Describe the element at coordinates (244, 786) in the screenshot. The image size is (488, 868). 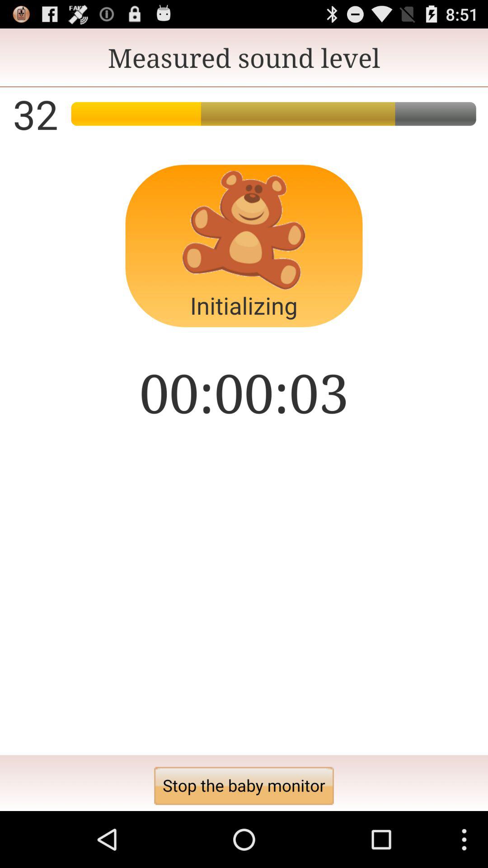
I see `click button at the bottom` at that location.